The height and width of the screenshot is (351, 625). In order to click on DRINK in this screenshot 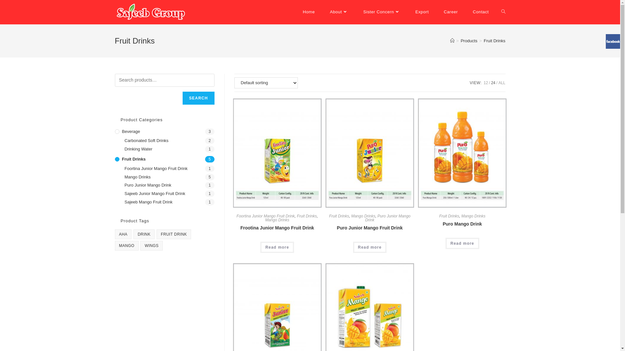, I will do `click(144, 234)`.